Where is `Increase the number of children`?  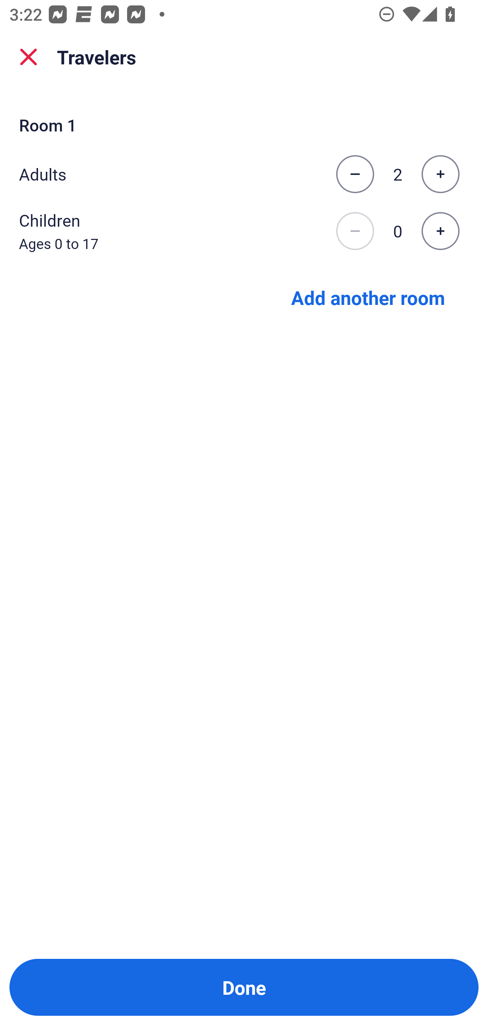 Increase the number of children is located at coordinates (440, 231).